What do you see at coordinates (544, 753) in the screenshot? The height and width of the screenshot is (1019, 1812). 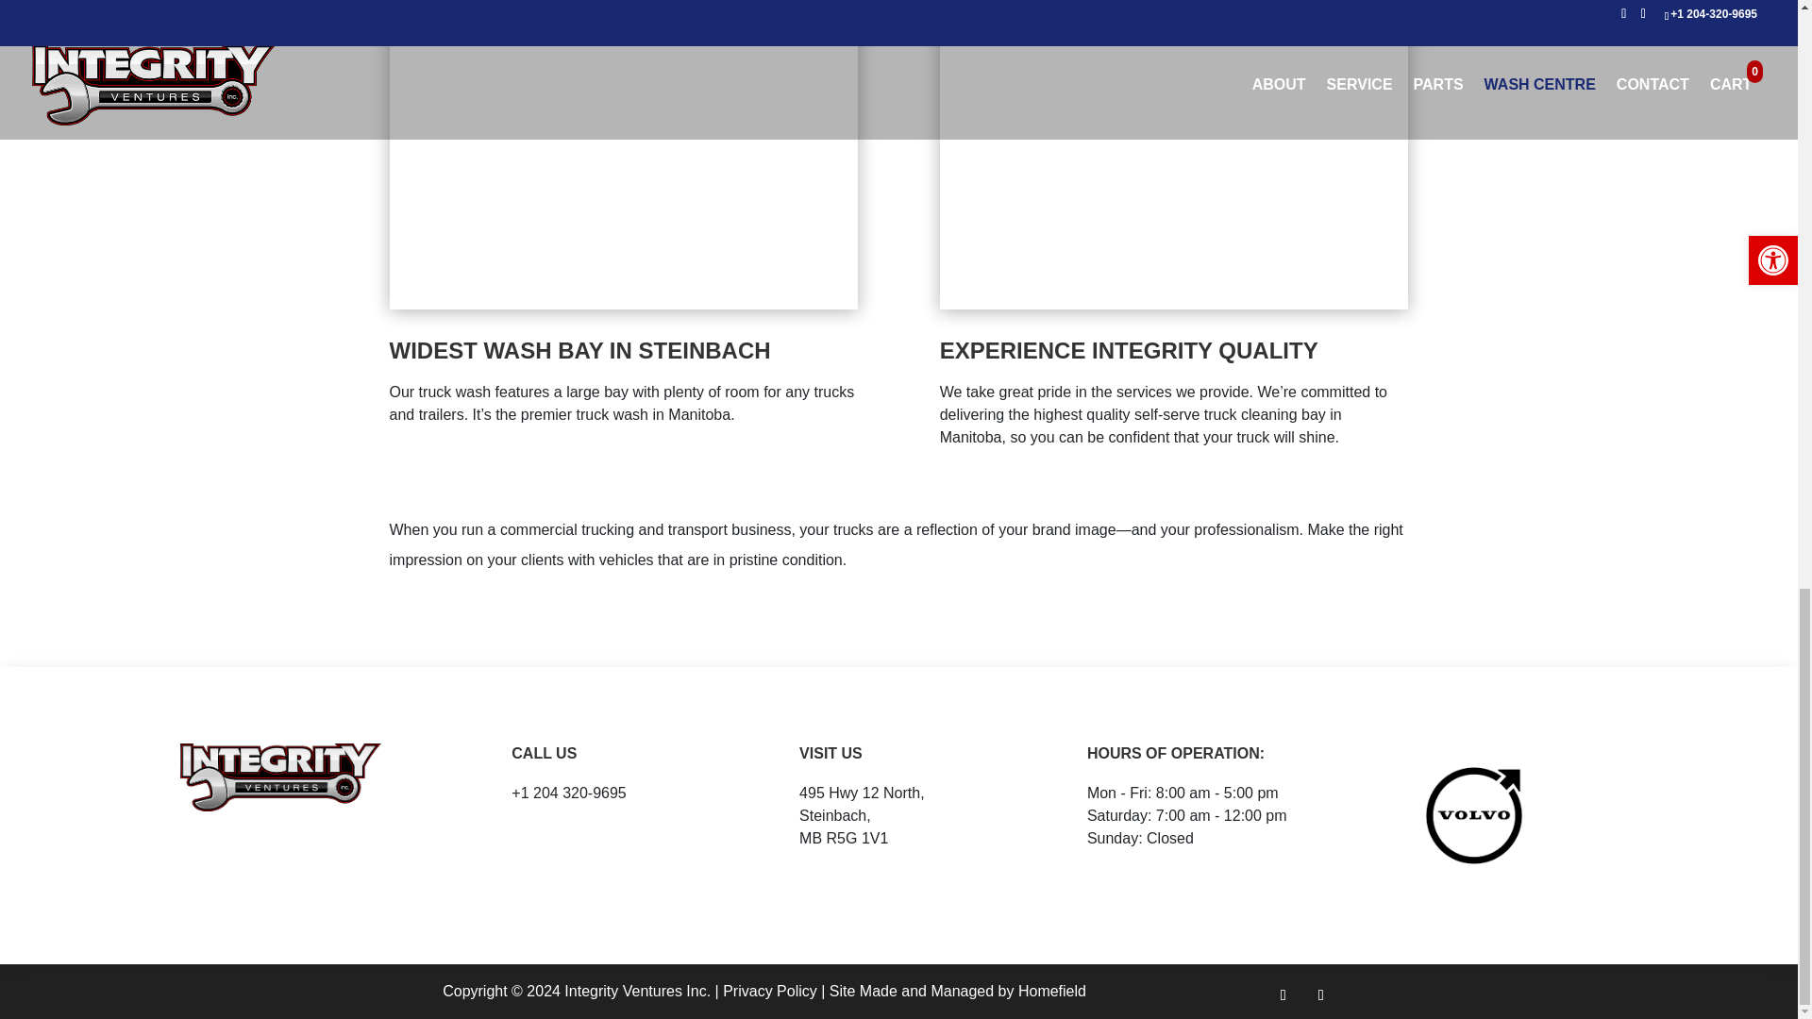 I see `CALL US` at bounding box center [544, 753].